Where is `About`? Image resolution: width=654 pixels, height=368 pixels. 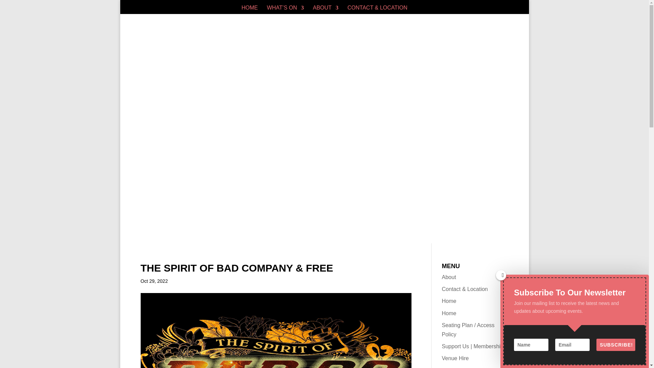 About is located at coordinates (449, 277).